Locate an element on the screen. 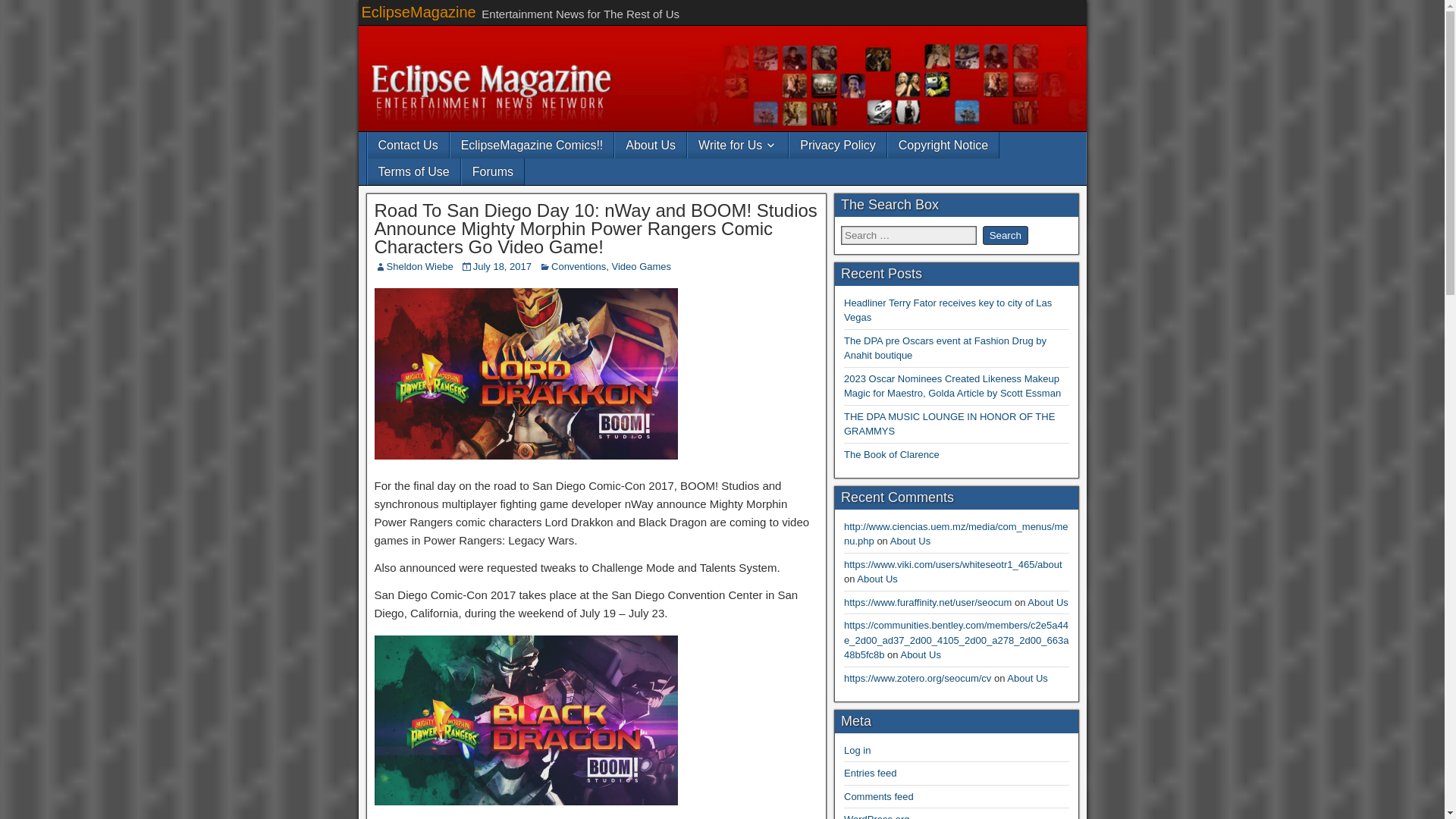 The width and height of the screenshot is (1456, 819). About Us is located at coordinates (877, 579).